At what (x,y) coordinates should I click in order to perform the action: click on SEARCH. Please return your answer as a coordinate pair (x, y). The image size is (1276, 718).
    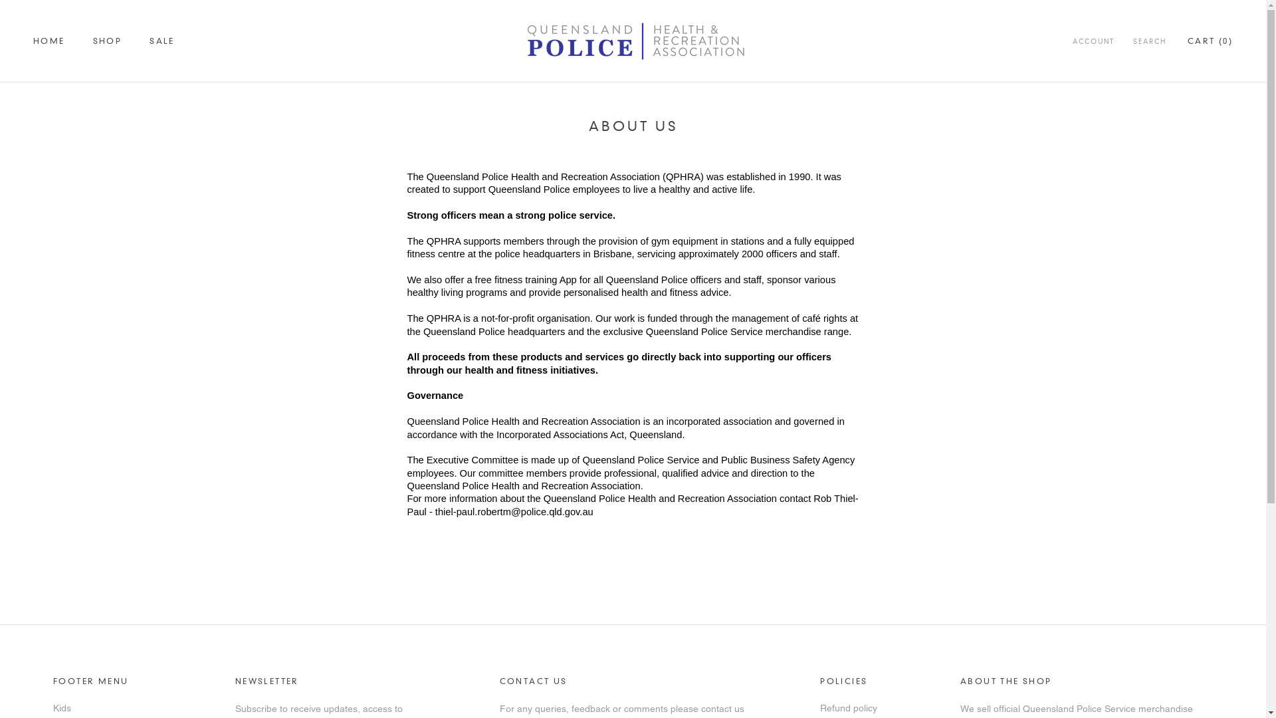
    Looking at the image, I should click on (1150, 43).